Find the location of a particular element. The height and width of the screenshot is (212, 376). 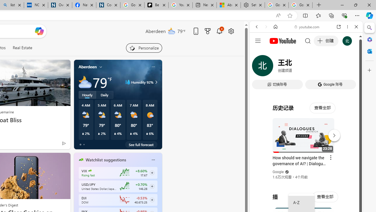

Open Copilot is located at coordinates (39, 31).